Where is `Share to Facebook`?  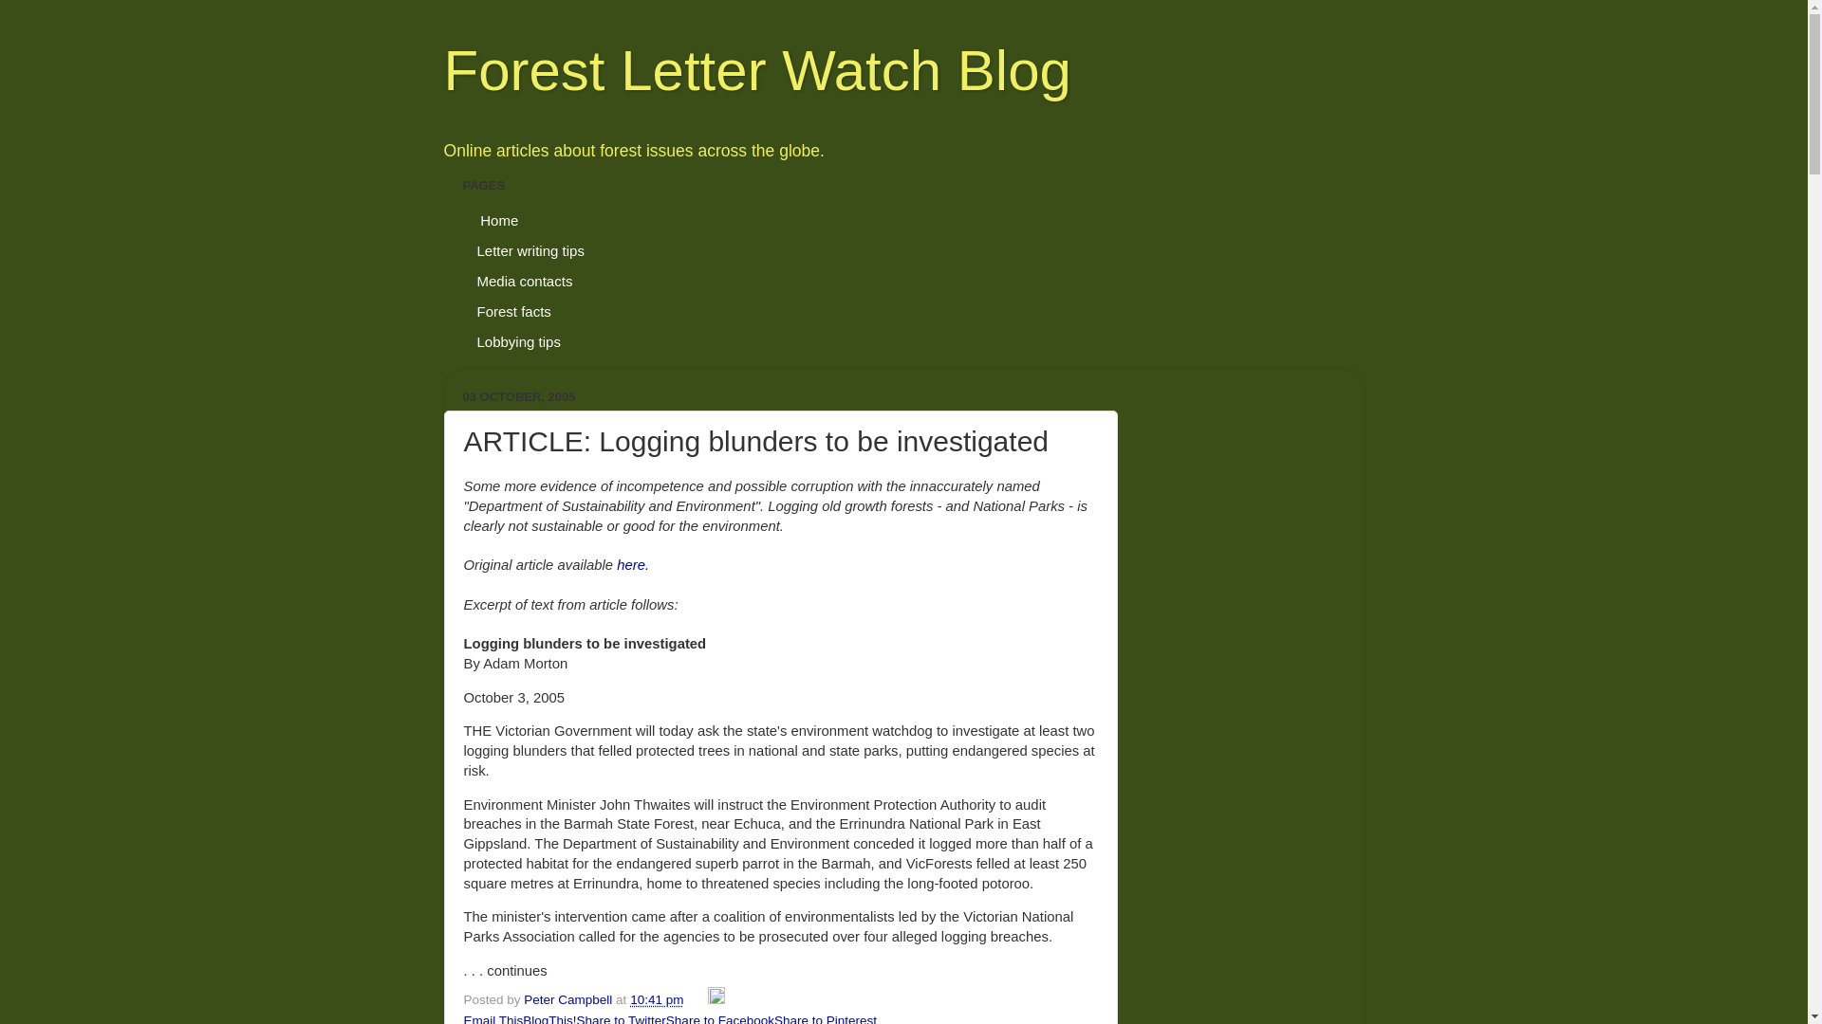
Share to Facebook is located at coordinates (720, 1018).